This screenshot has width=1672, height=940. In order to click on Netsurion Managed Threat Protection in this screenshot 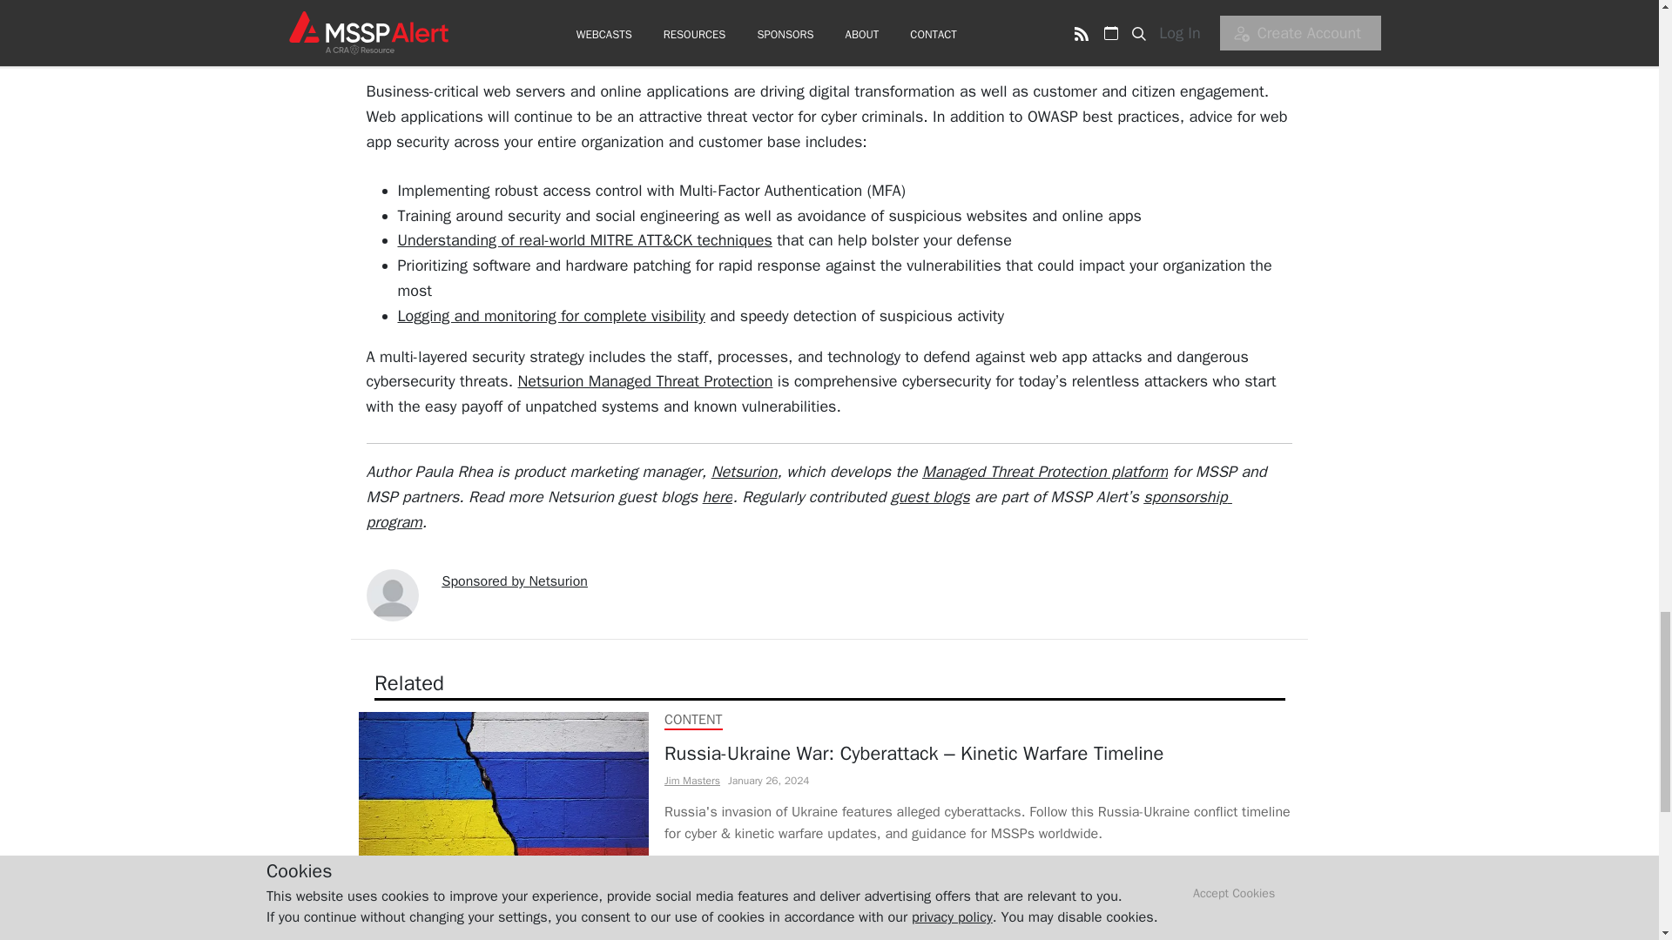, I will do `click(644, 381)`.